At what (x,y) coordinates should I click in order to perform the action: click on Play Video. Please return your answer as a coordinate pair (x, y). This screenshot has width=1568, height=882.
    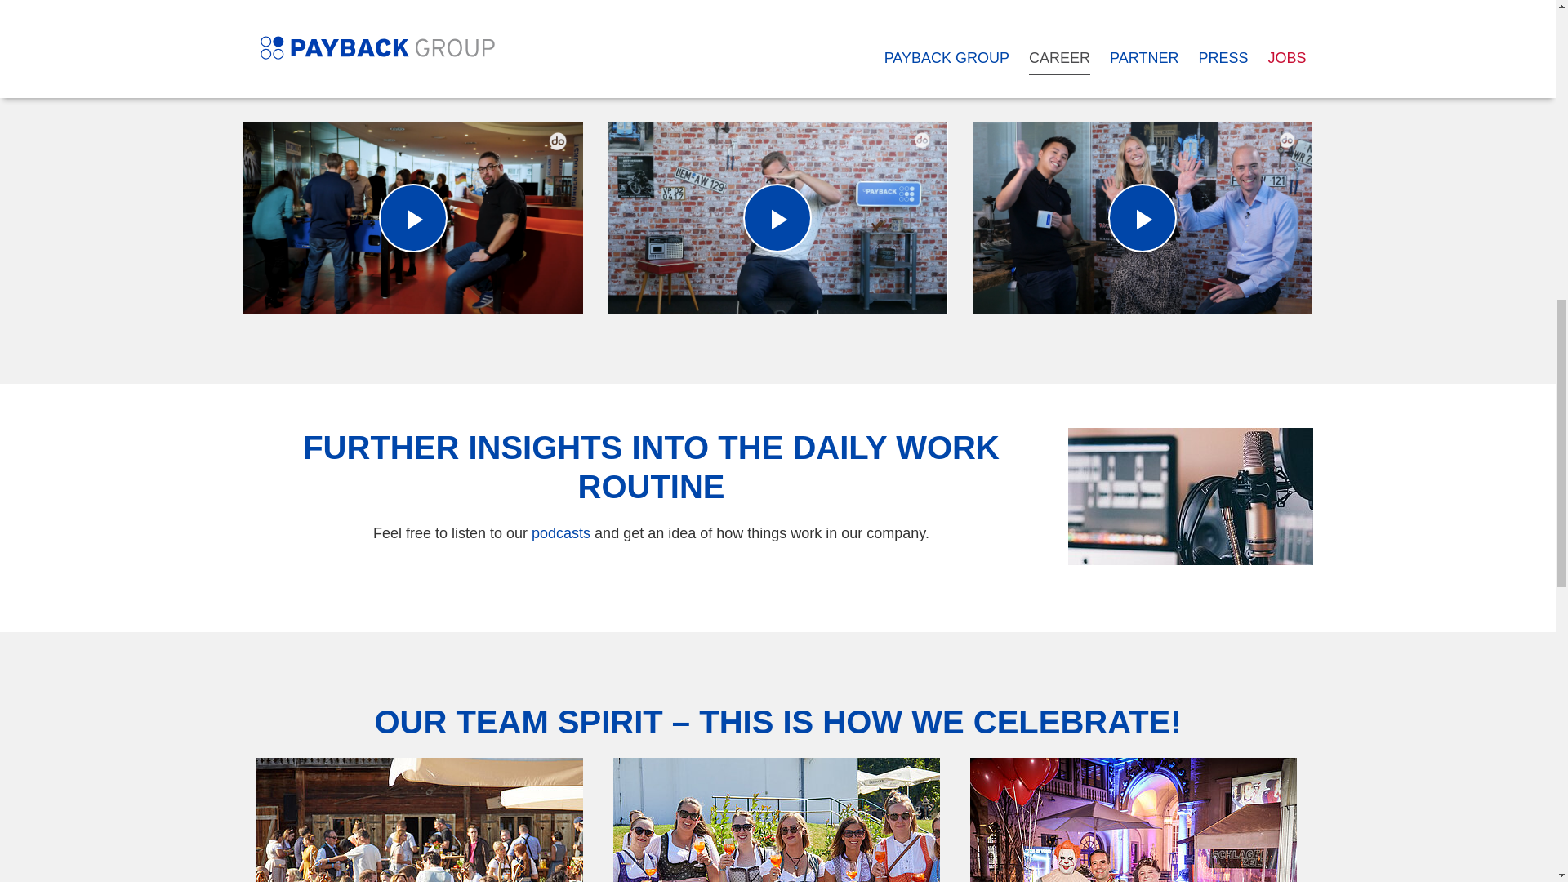
    Looking at the image, I should click on (413, 217).